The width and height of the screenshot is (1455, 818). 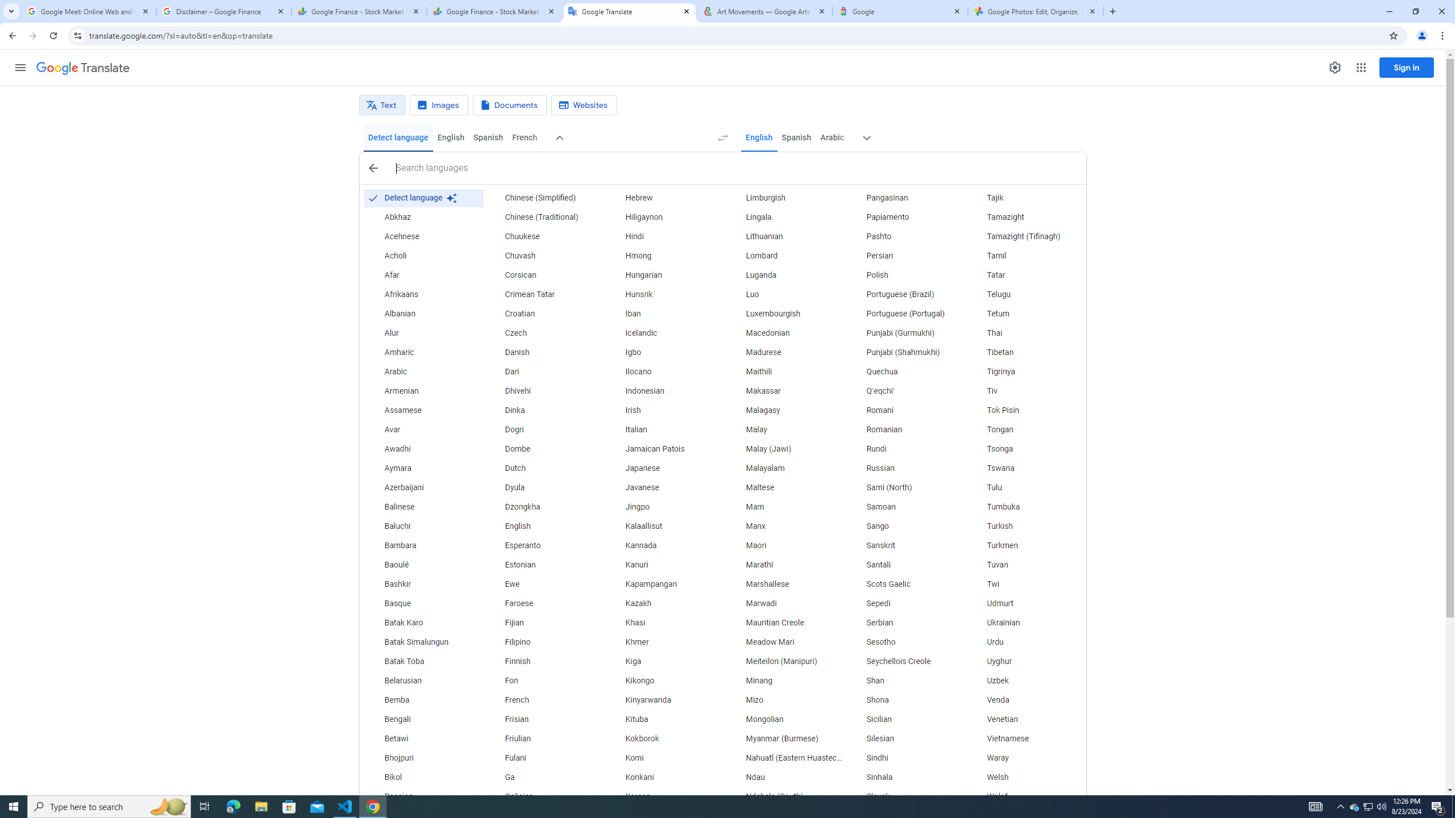 What do you see at coordinates (1025, 738) in the screenshot?
I see `Vietnamese` at bounding box center [1025, 738].